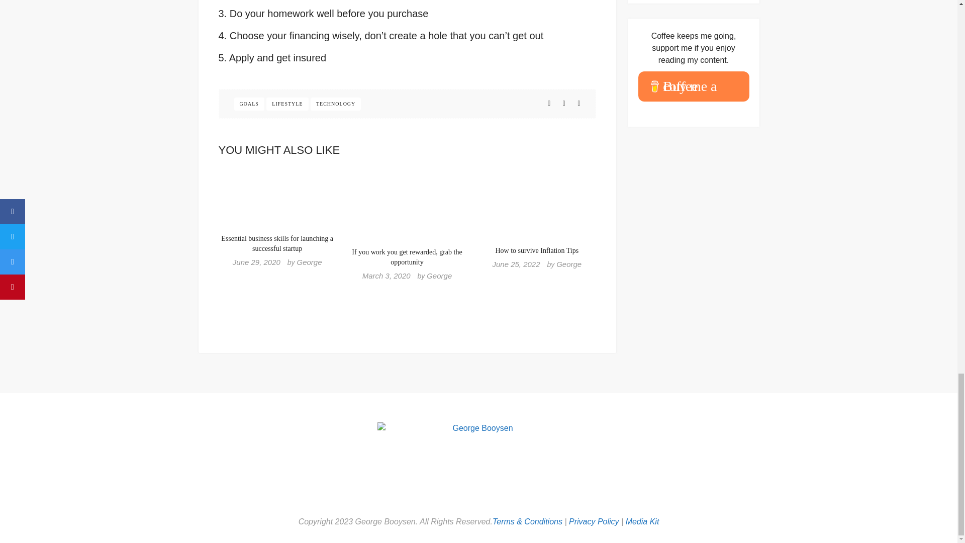 The height and width of the screenshot is (543, 965). What do you see at coordinates (256, 262) in the screenshot?
I see `June 29, 2020` at bounding box center [256, 262].